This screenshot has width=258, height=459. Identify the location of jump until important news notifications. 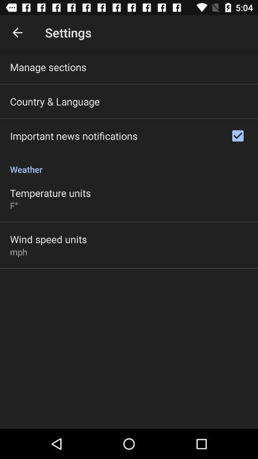
(74, 136).